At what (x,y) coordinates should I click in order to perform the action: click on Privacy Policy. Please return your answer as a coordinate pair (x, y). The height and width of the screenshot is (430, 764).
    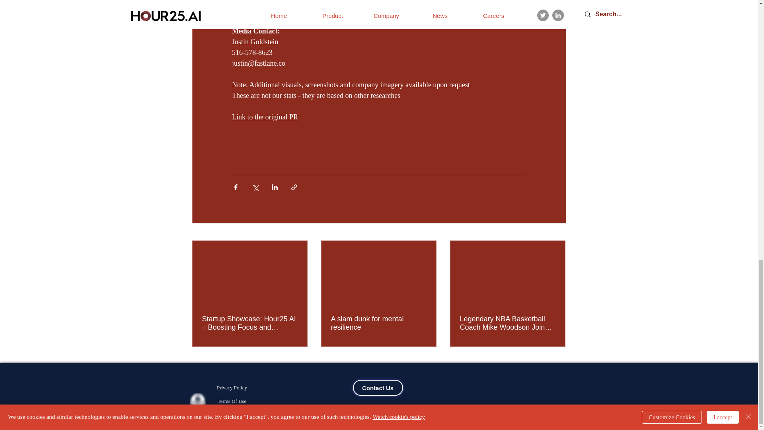
    Looking at the image, I should click on (232, 387).